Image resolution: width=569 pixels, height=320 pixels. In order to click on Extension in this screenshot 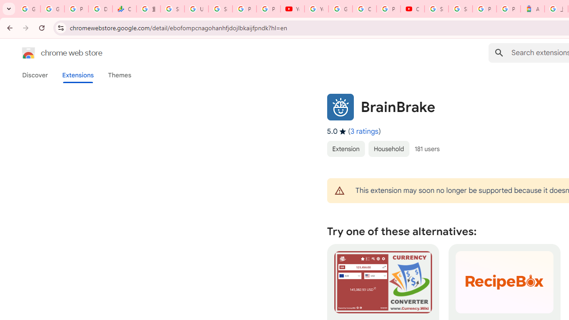, I will do `click(345, 148)`.